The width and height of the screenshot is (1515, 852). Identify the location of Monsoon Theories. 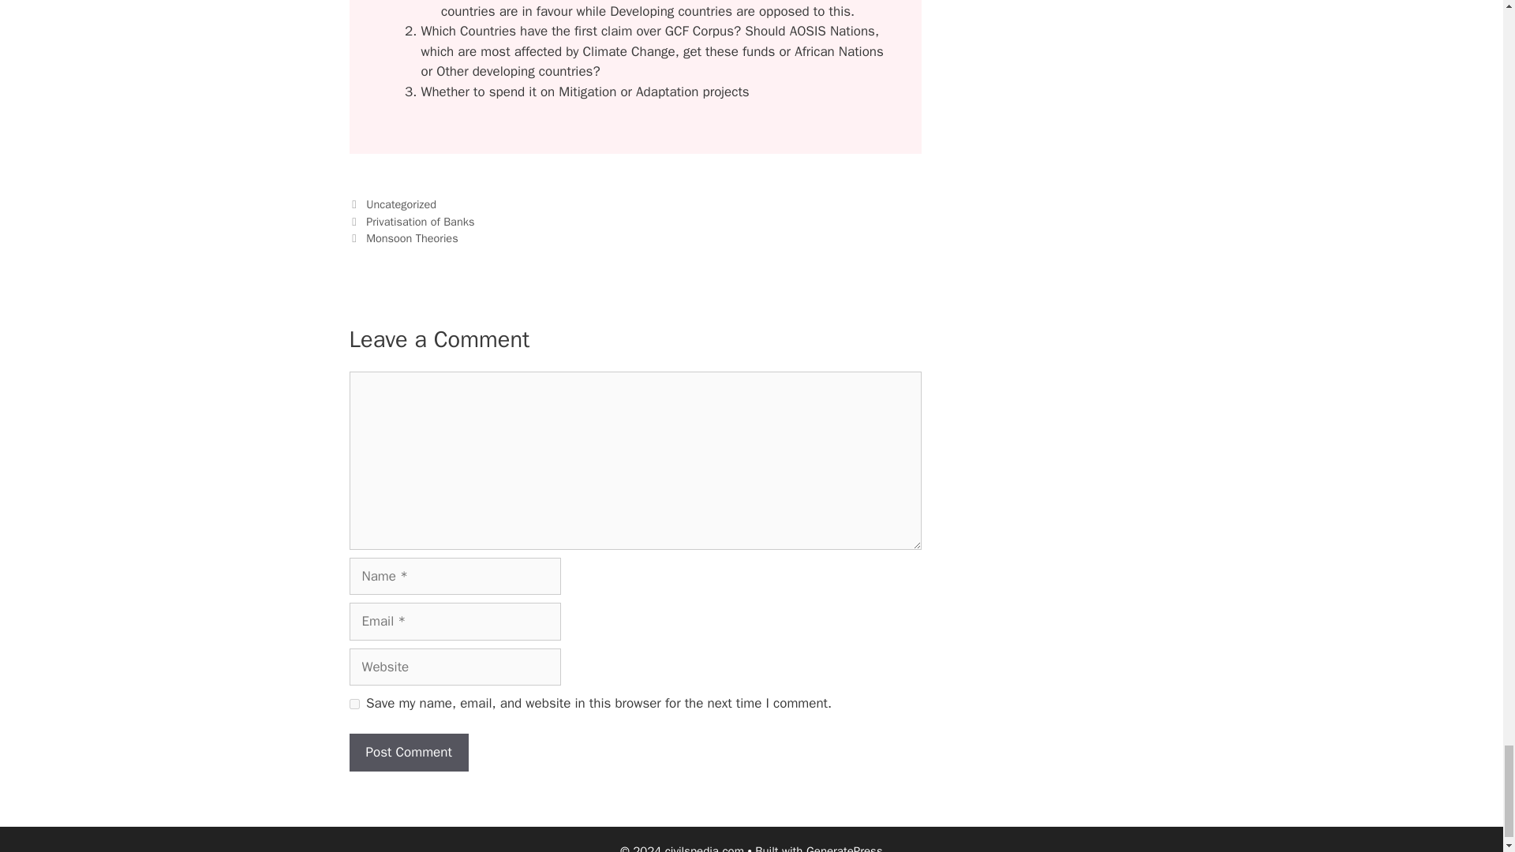
(412, 238).